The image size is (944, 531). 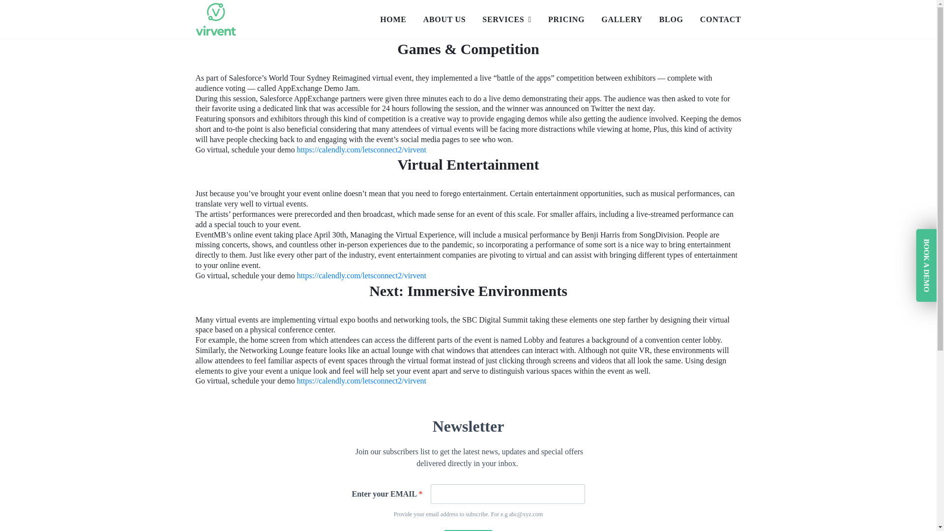 What do you see at coordinates (721, 20) in the screenshot?
I see `CONTACT` at bounding box center [721, 20].